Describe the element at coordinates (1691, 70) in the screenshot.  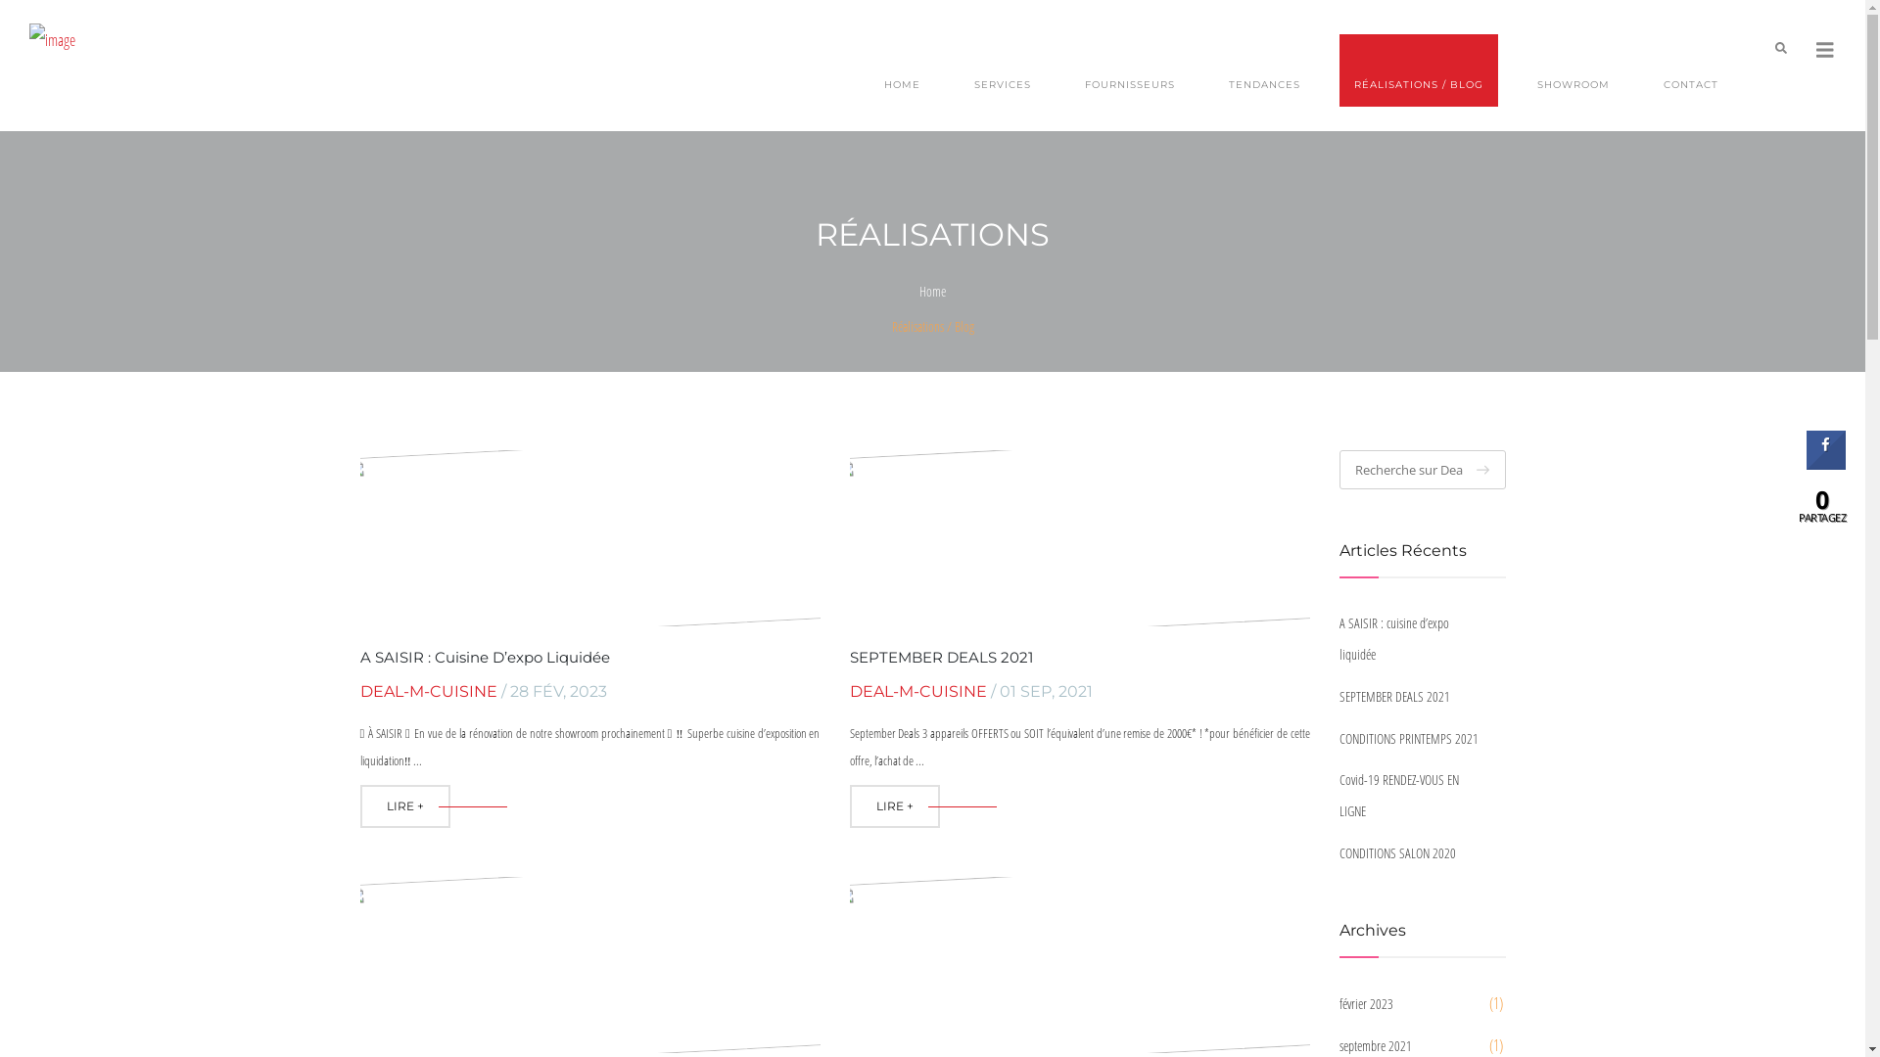
I see `CONTACT` at that location.